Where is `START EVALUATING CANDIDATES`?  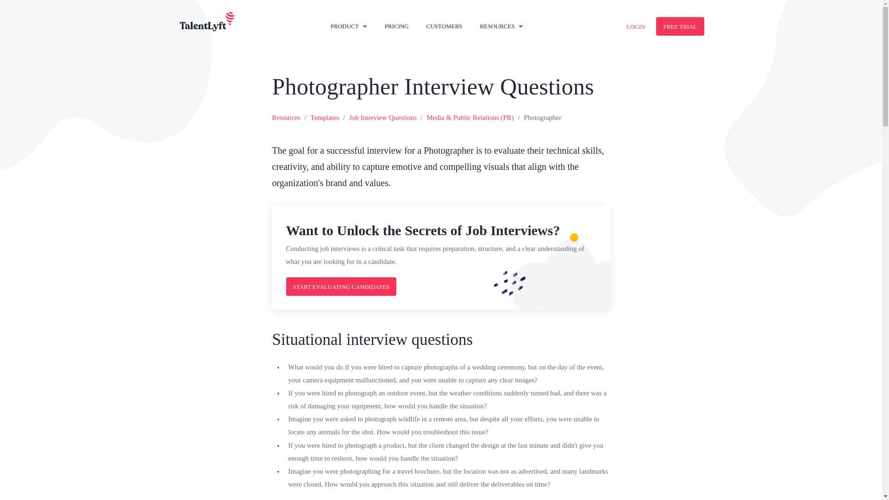 START EVALUATING CANDIDATES is located at coordinates (341, 287).